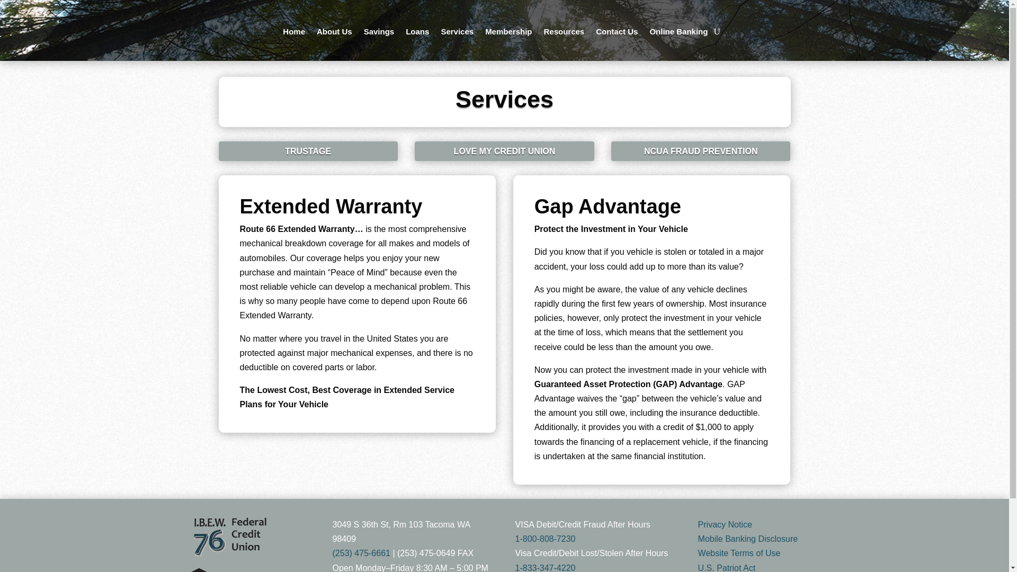 The width and height of the screenshot is (1017, 572). What do you see at coordinates (564, 32) in the screenshot?
I see `Resources` at bounding box center [564, 32].